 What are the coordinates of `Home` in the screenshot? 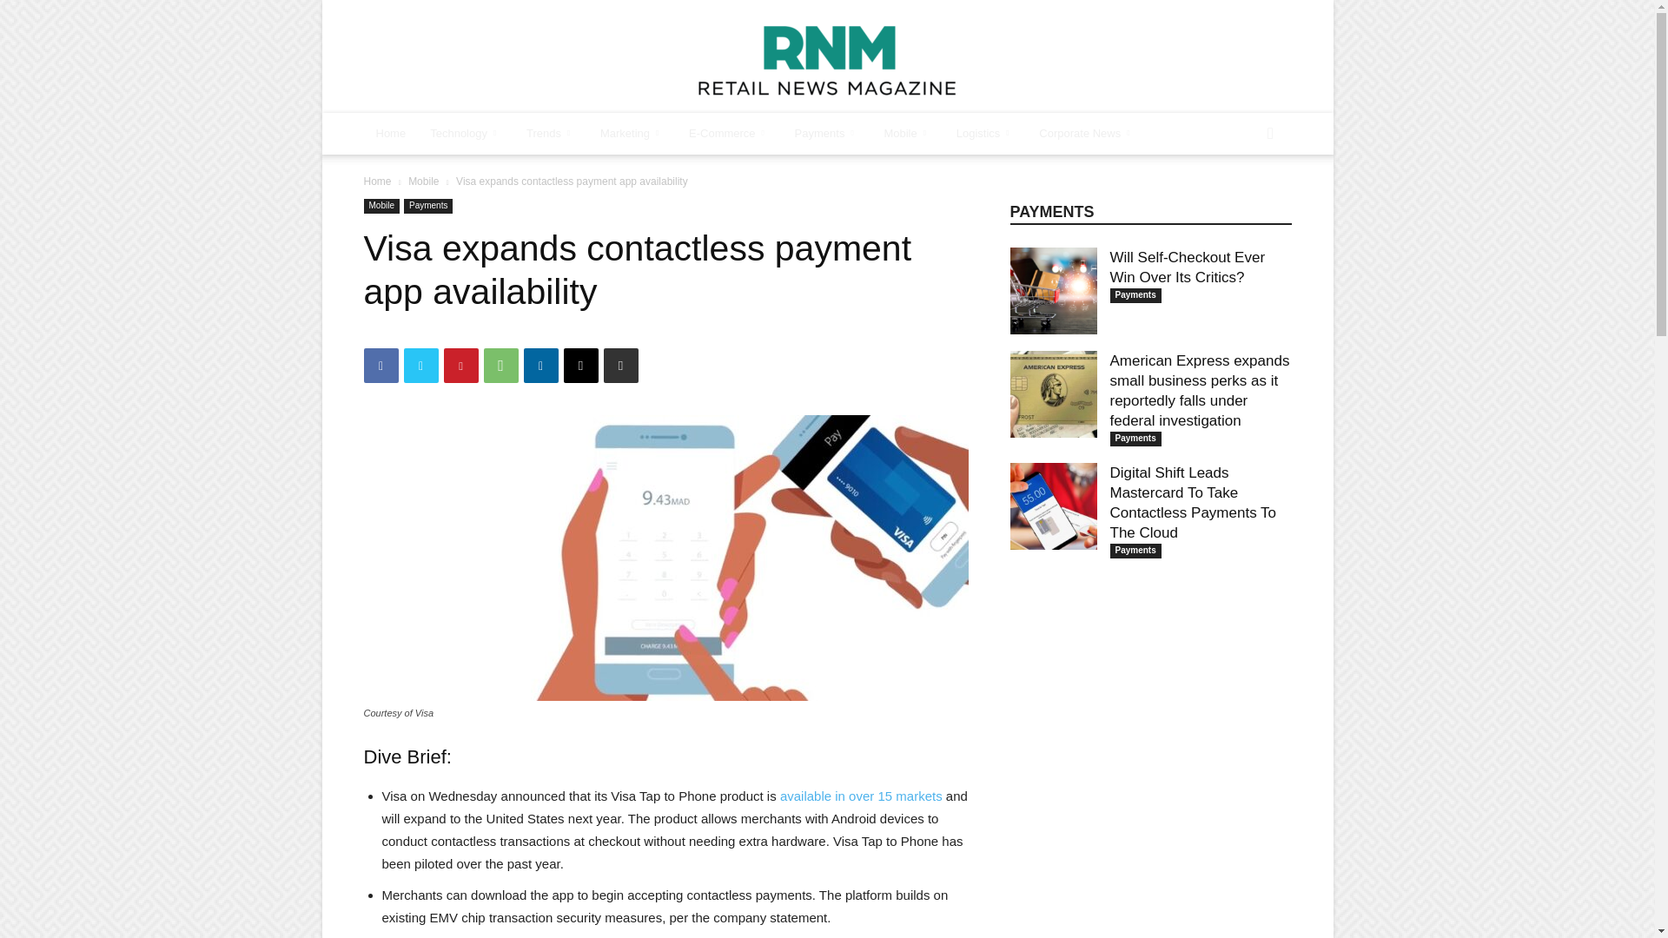 It's located at (391, 134).